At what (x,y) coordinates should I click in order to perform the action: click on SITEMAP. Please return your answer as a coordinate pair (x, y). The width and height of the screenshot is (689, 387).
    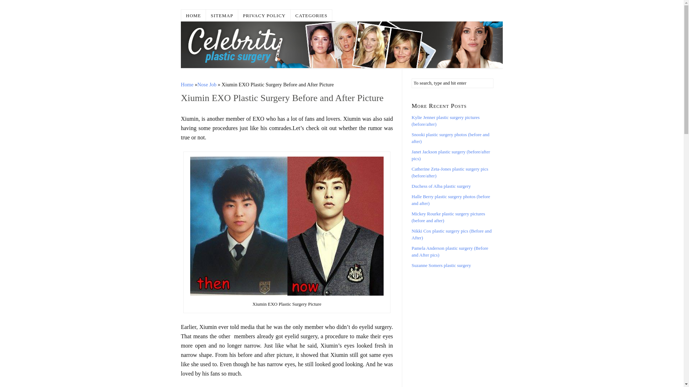
    Looking at the image, I should click on (222, 15).